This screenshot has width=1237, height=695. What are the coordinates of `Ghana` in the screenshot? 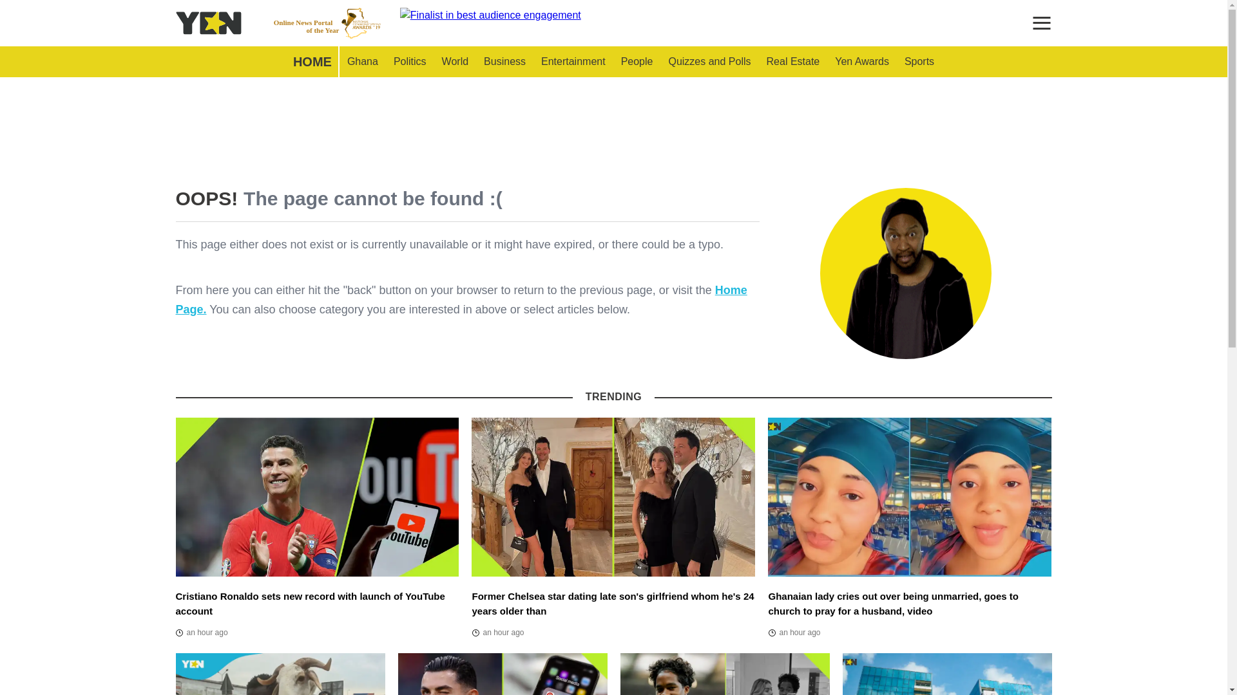 It's located at (497, 632).